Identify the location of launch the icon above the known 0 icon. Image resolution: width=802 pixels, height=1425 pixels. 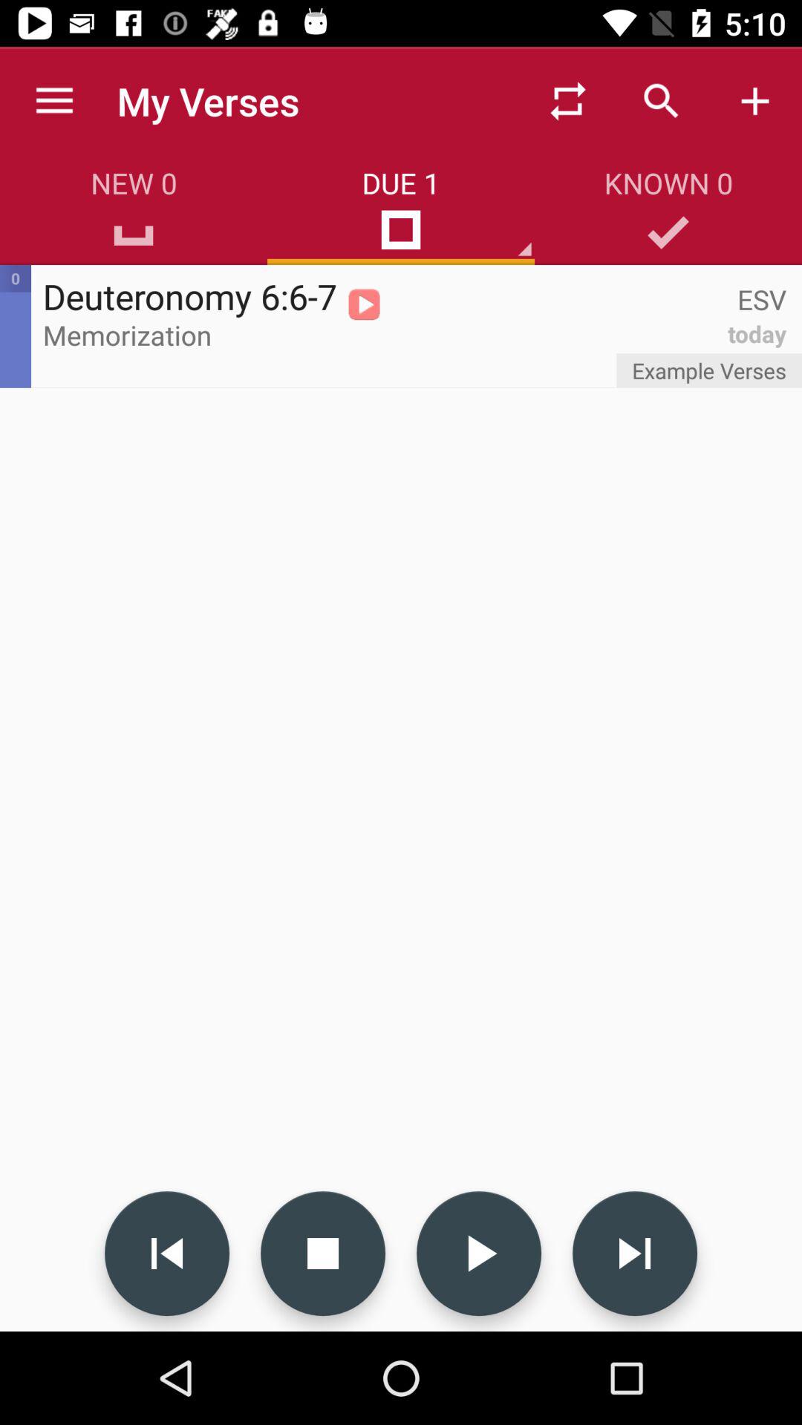
(661, 101).